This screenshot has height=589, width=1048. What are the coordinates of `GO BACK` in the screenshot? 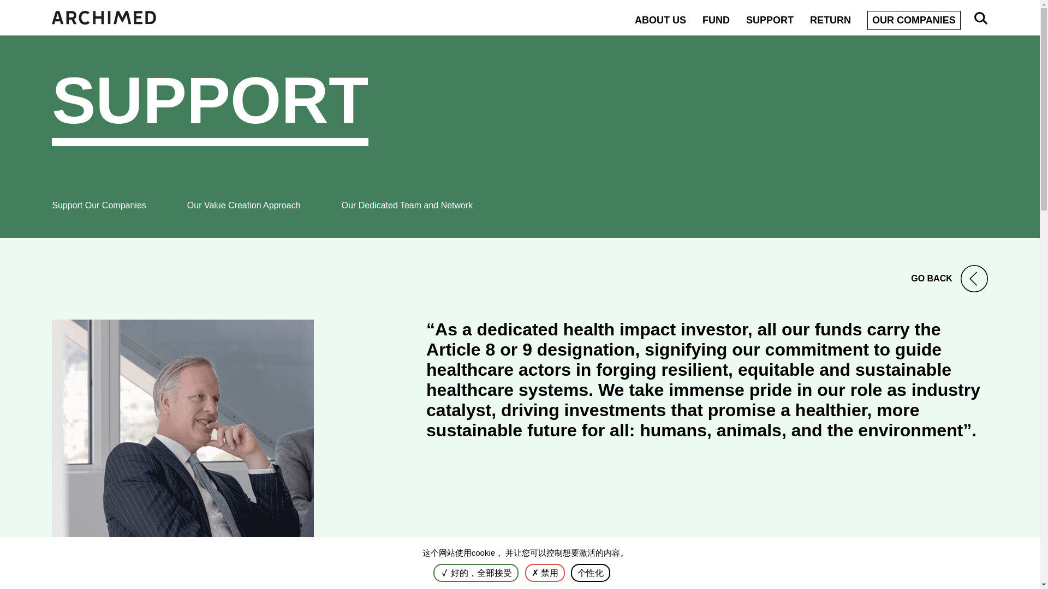 It's located at (520, 278).